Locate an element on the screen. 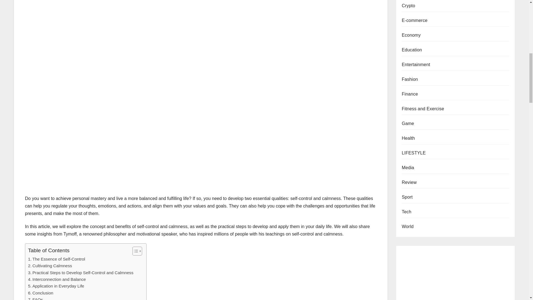 The width and height of the screenshot is (533, 300). Application in Everyday Life is located at coordinates (56, 286).